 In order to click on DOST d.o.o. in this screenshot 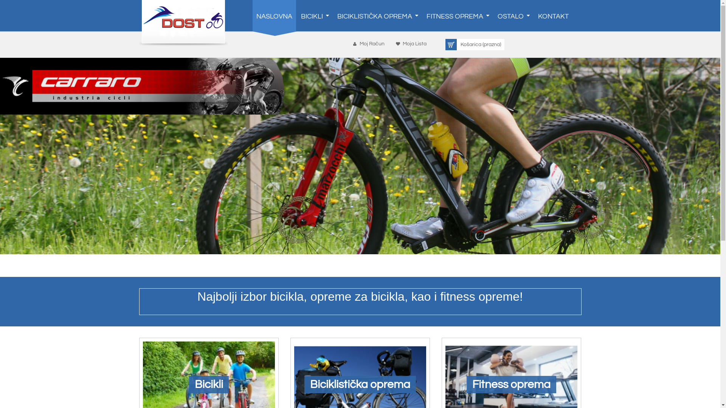, I will do `click(183, 23)`.